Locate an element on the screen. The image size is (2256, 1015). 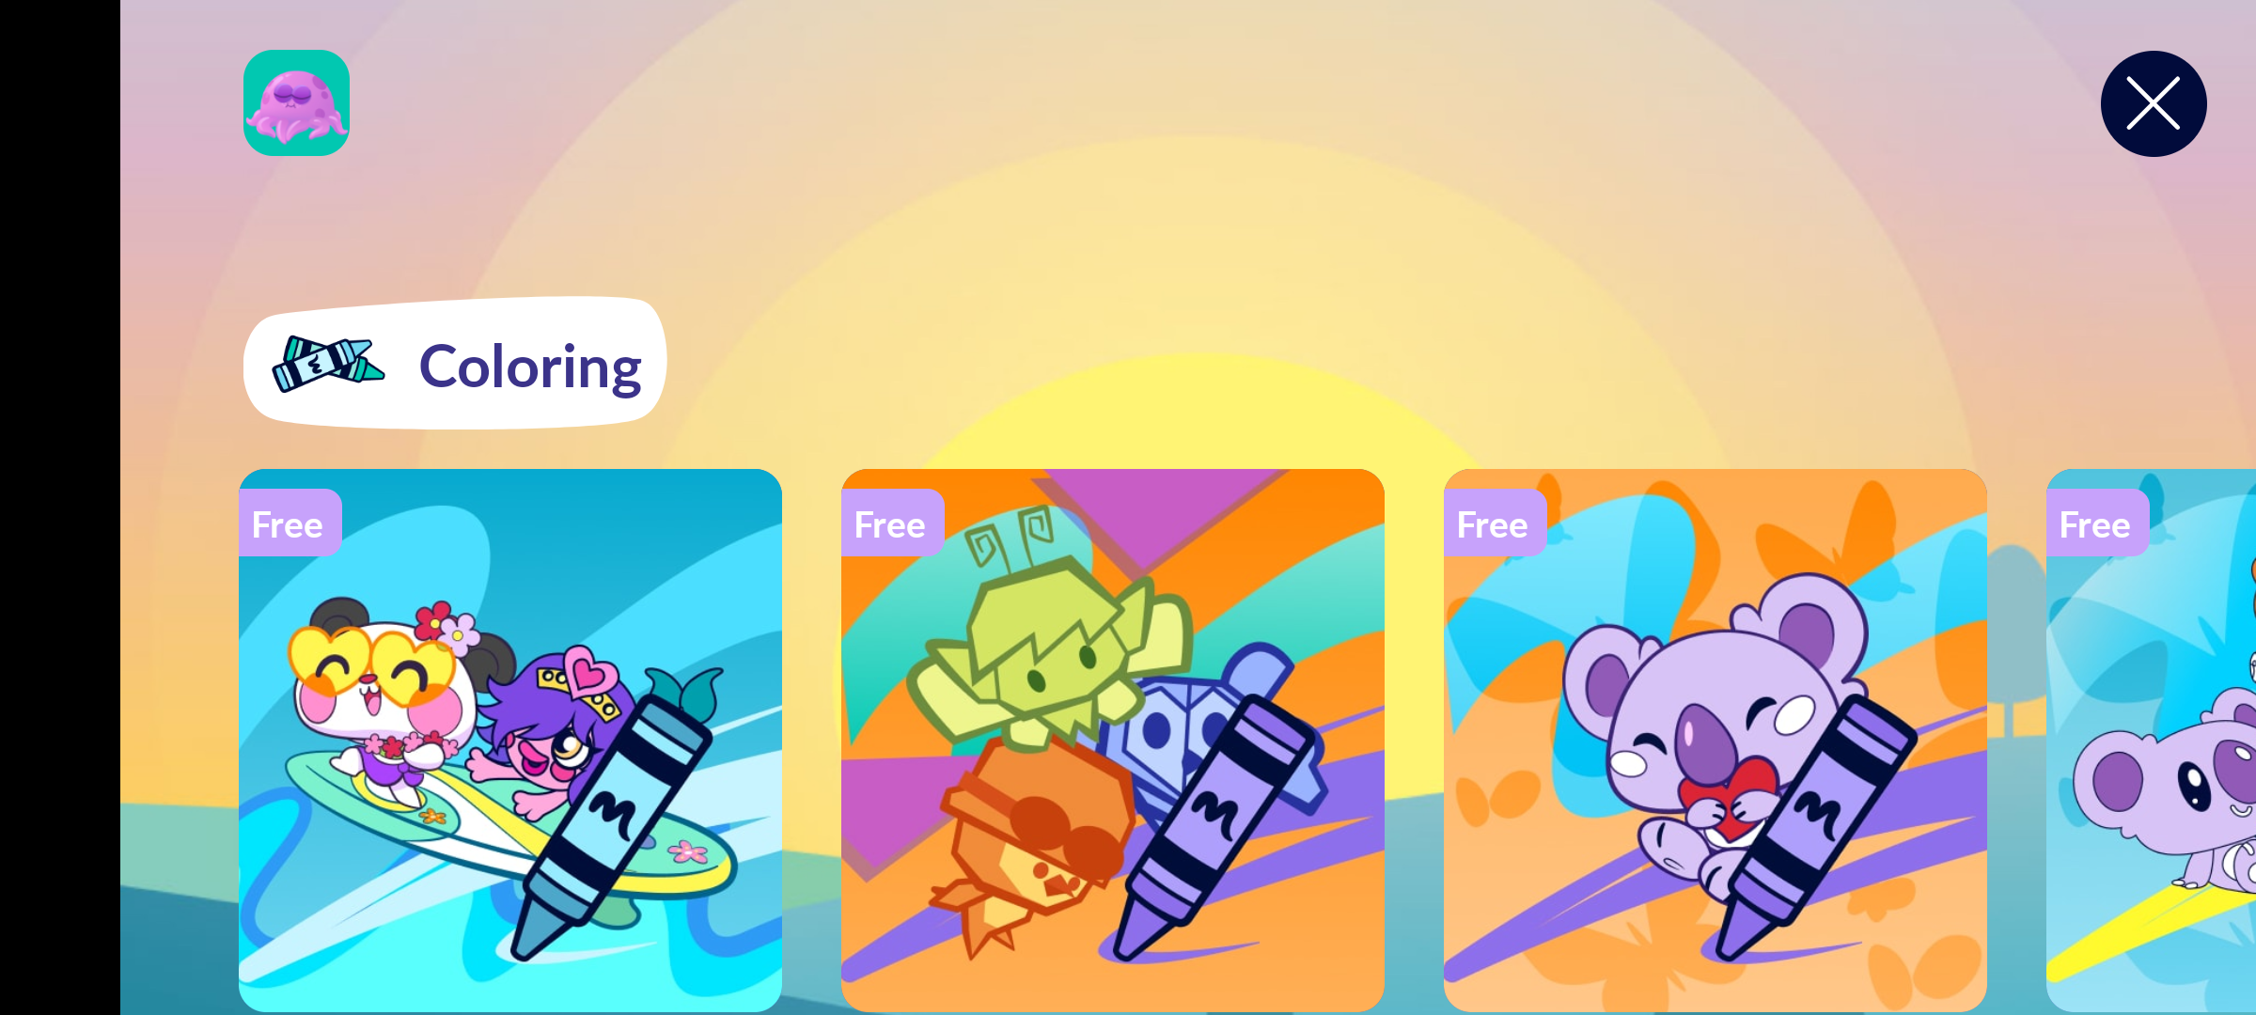
Featured Content Free is located at coordinates (1113, 740).